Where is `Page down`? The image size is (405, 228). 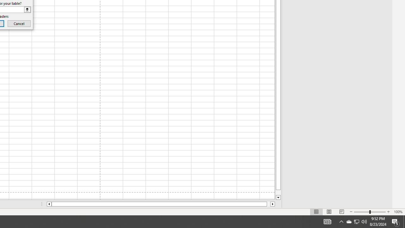
Page down is located at coordinates (278, 193).